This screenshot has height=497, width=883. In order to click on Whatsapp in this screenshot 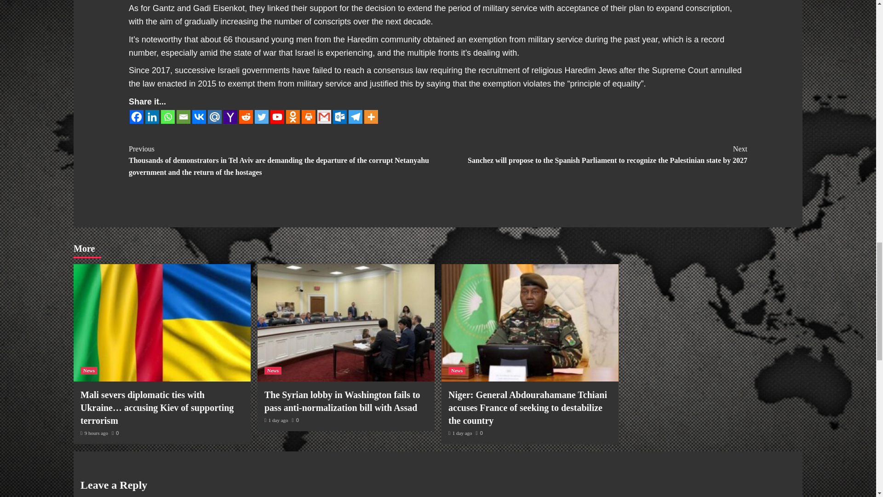, I will do `click(167, 116)`.